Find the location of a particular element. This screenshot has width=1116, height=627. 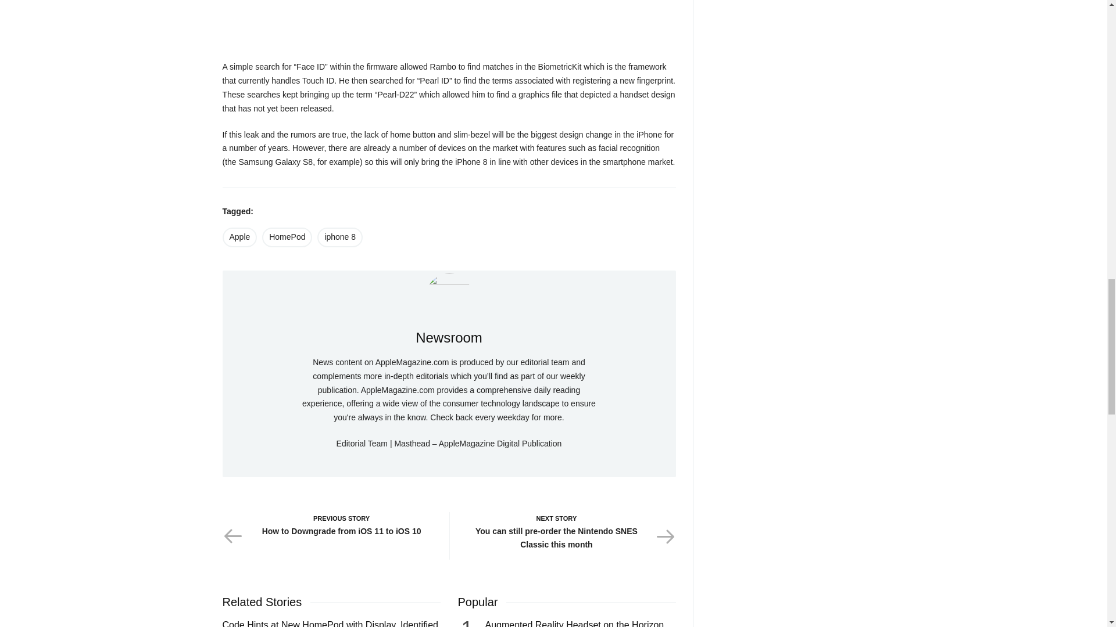

Apple is located at coordinates (287, 237).